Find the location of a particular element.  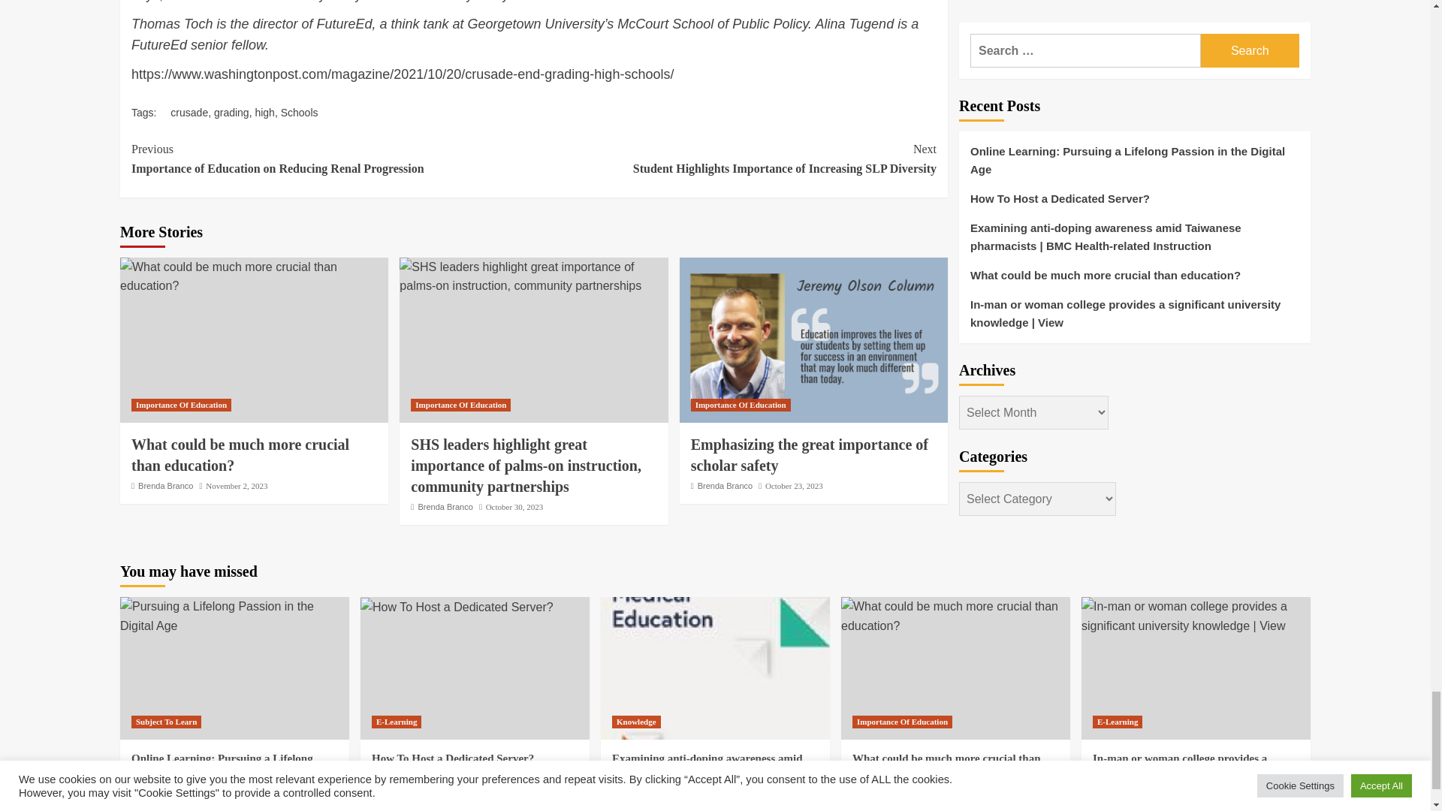

What could be much more crucial than education? is located at coordinates (254, 276).